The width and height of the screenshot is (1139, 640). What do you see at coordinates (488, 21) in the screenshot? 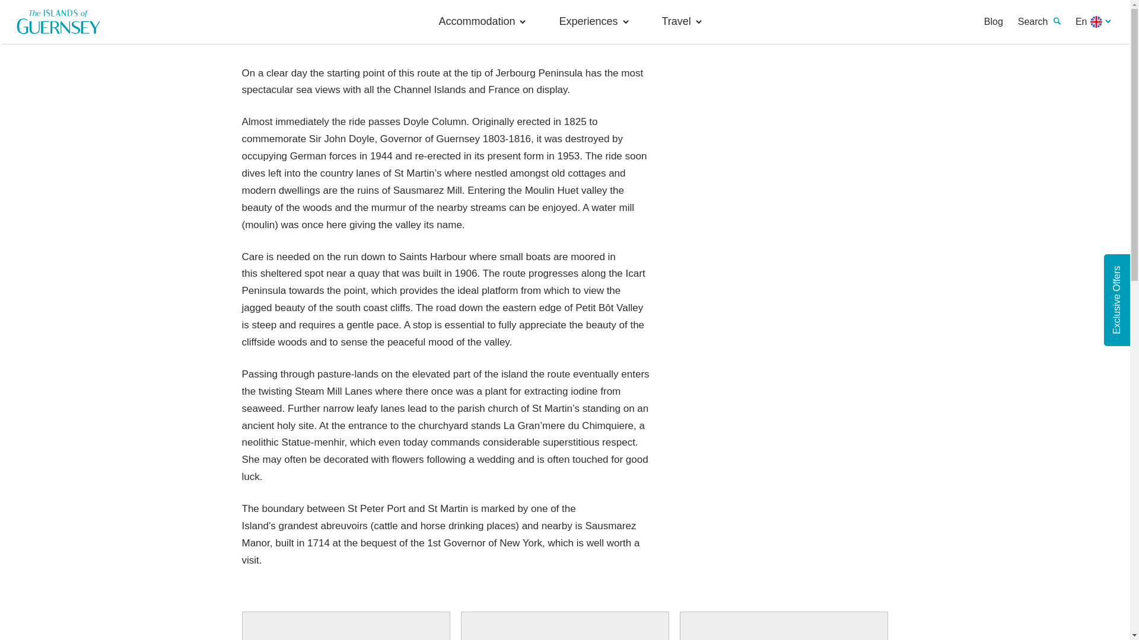
I see `Accommodation` at bounding box center [488, 21].